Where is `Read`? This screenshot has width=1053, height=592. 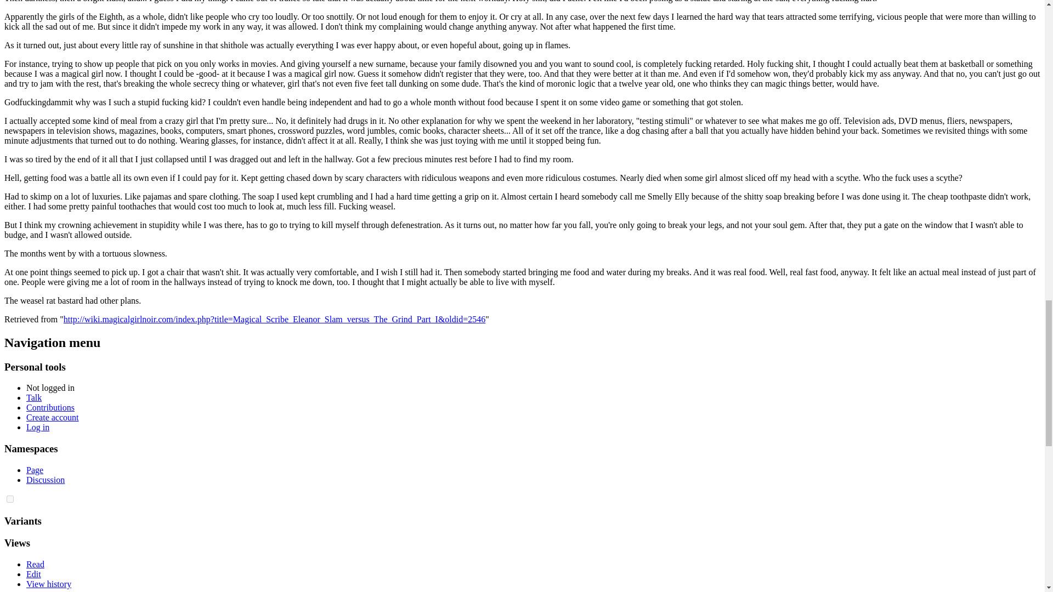 Read is located at coordinates (35, 563).